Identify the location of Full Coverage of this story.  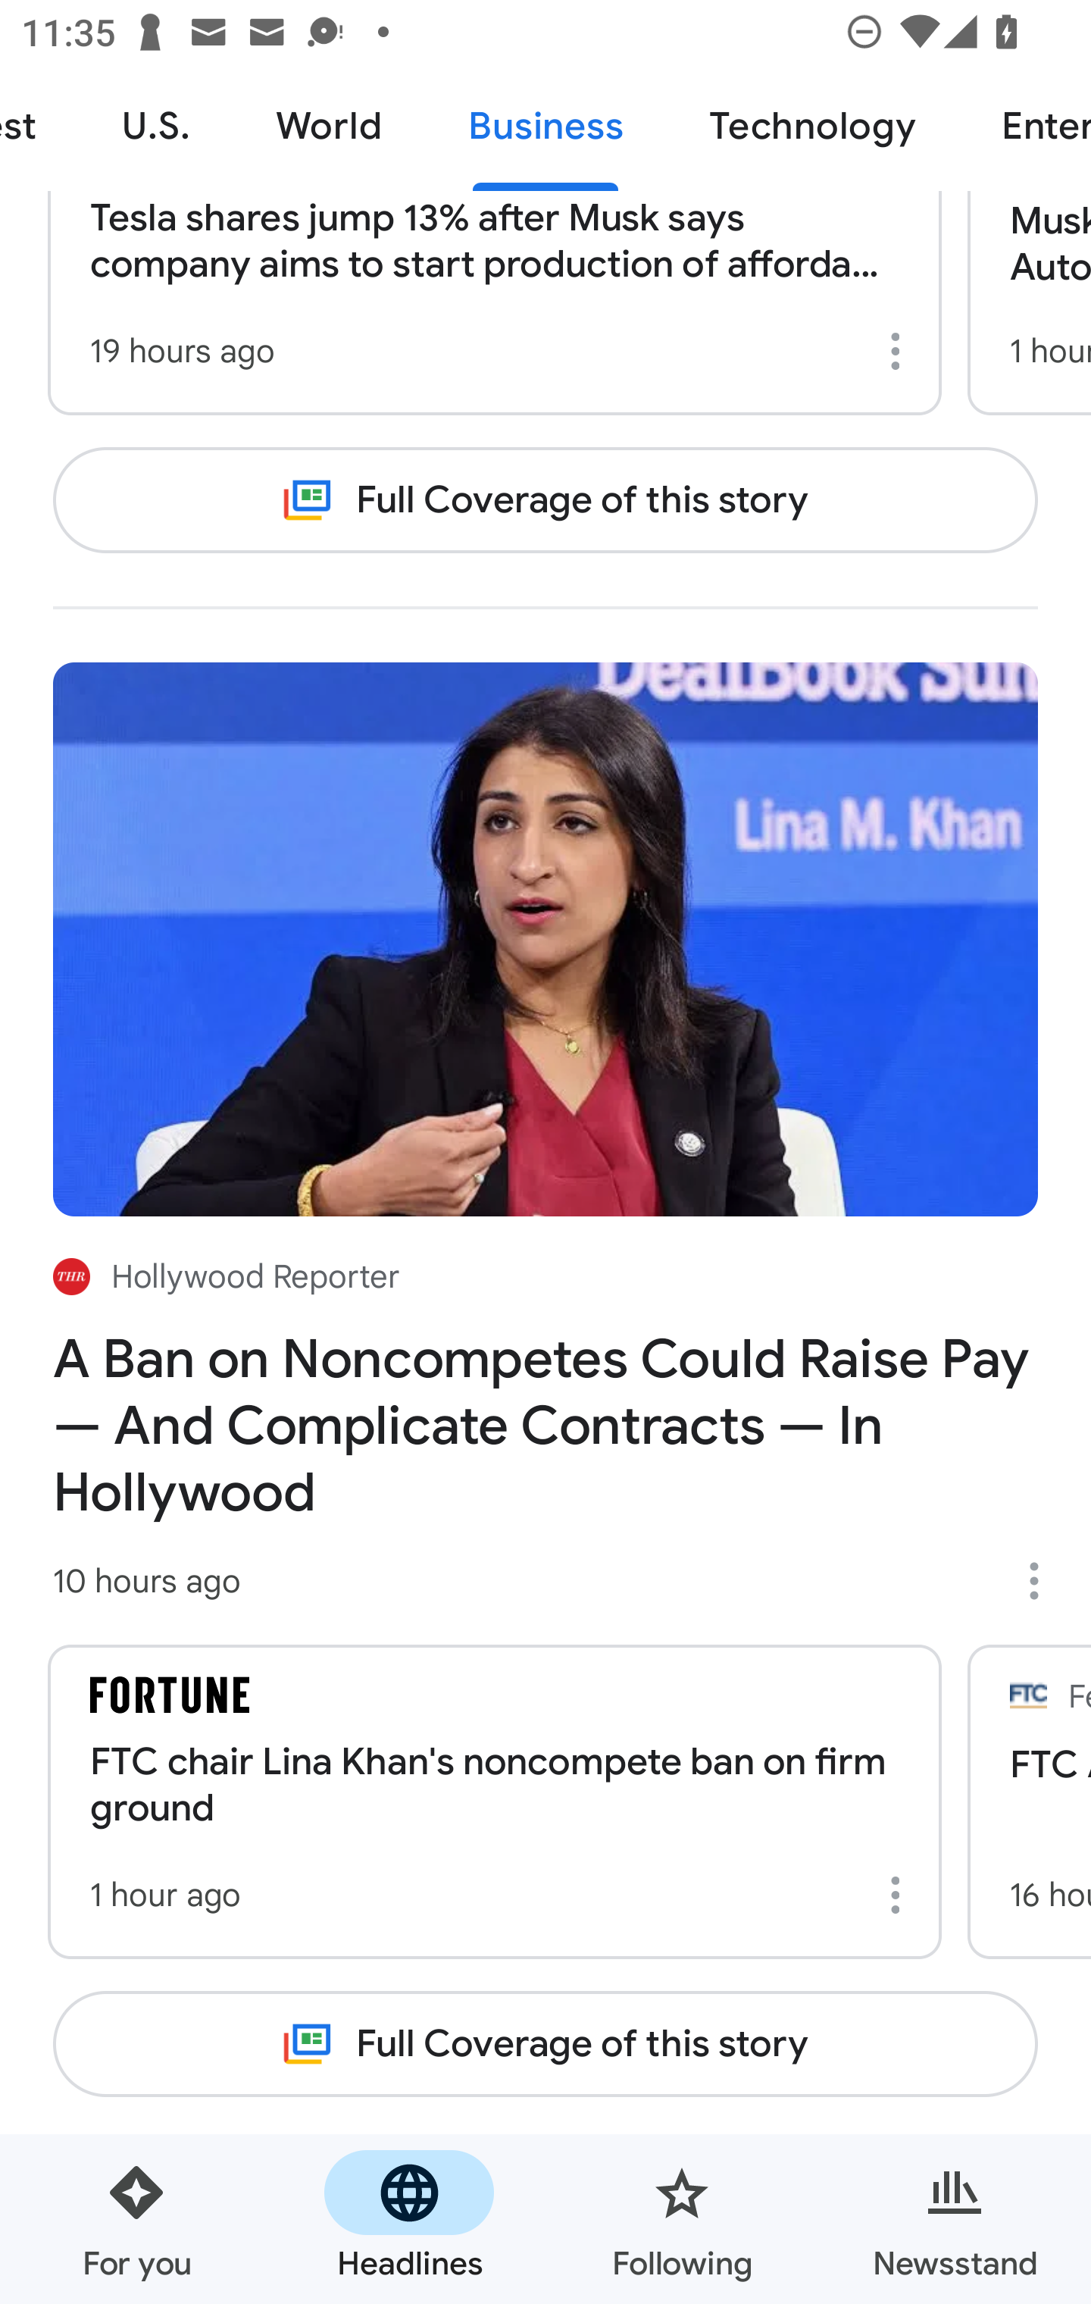
(545, 499).